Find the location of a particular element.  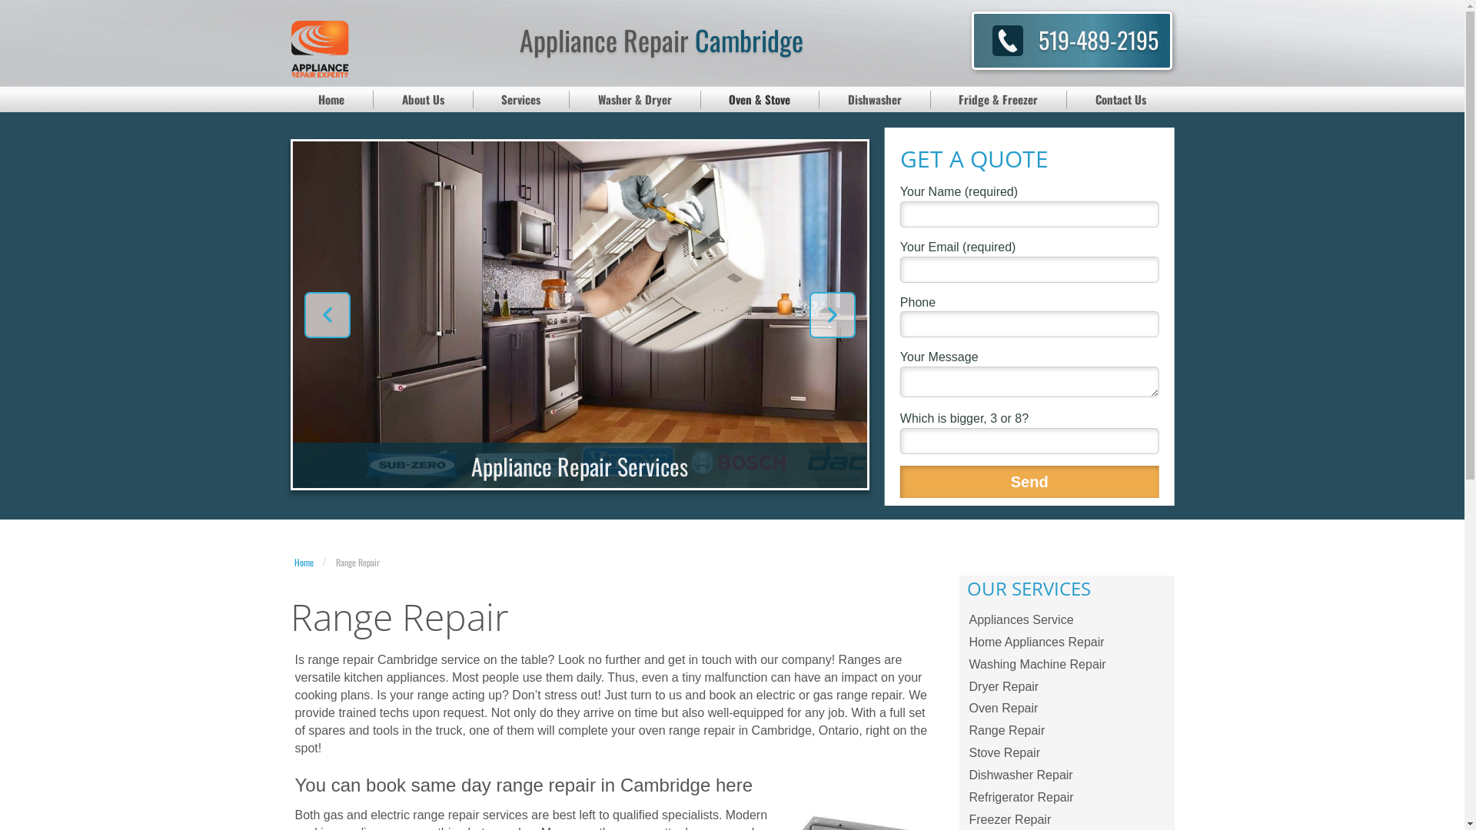

Services is located at coordinates (522, 100).